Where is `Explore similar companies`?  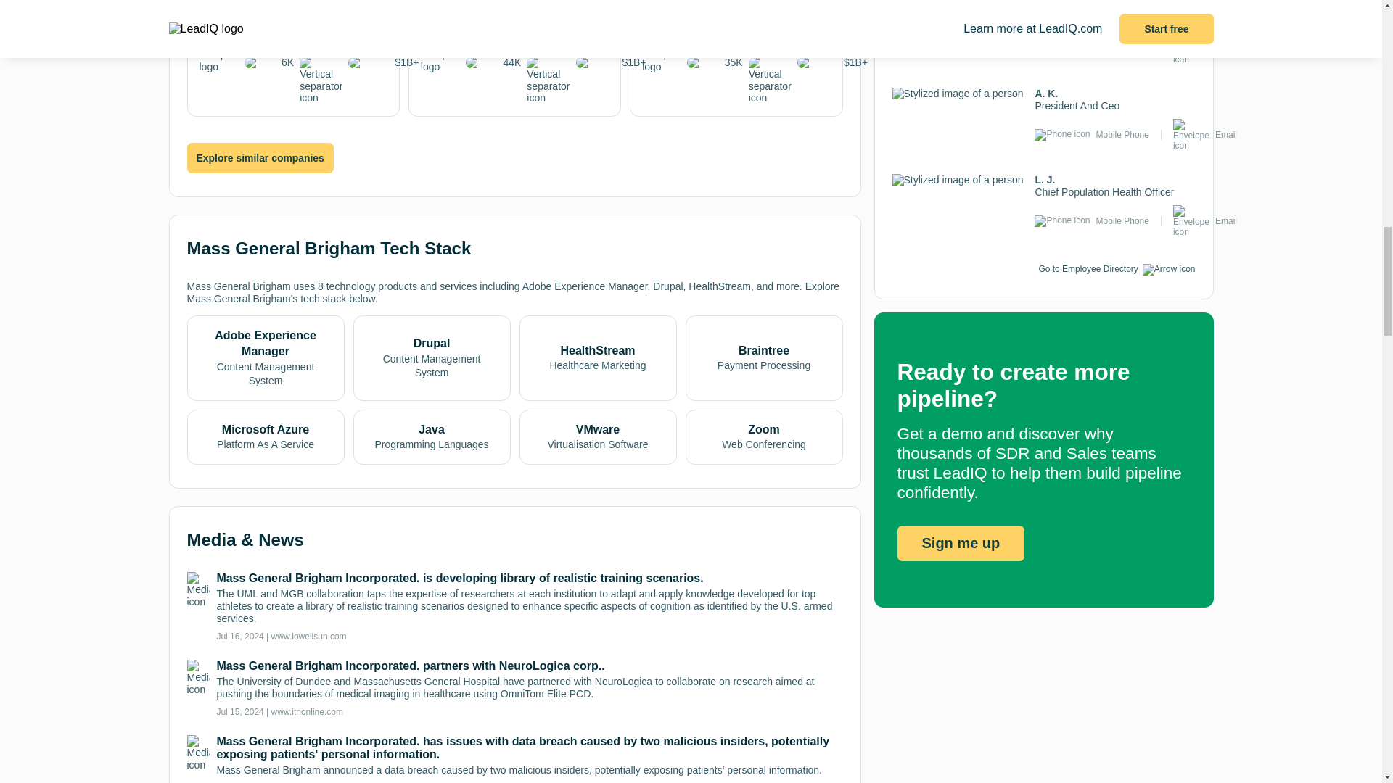 Explore similar companies is located at coordinates (260, 158).